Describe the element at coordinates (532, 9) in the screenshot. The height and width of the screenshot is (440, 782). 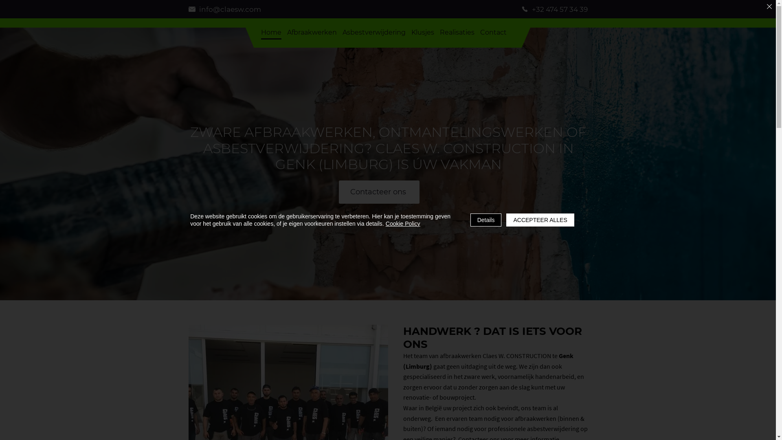
I see `+32 474 57 34 39` at that location.